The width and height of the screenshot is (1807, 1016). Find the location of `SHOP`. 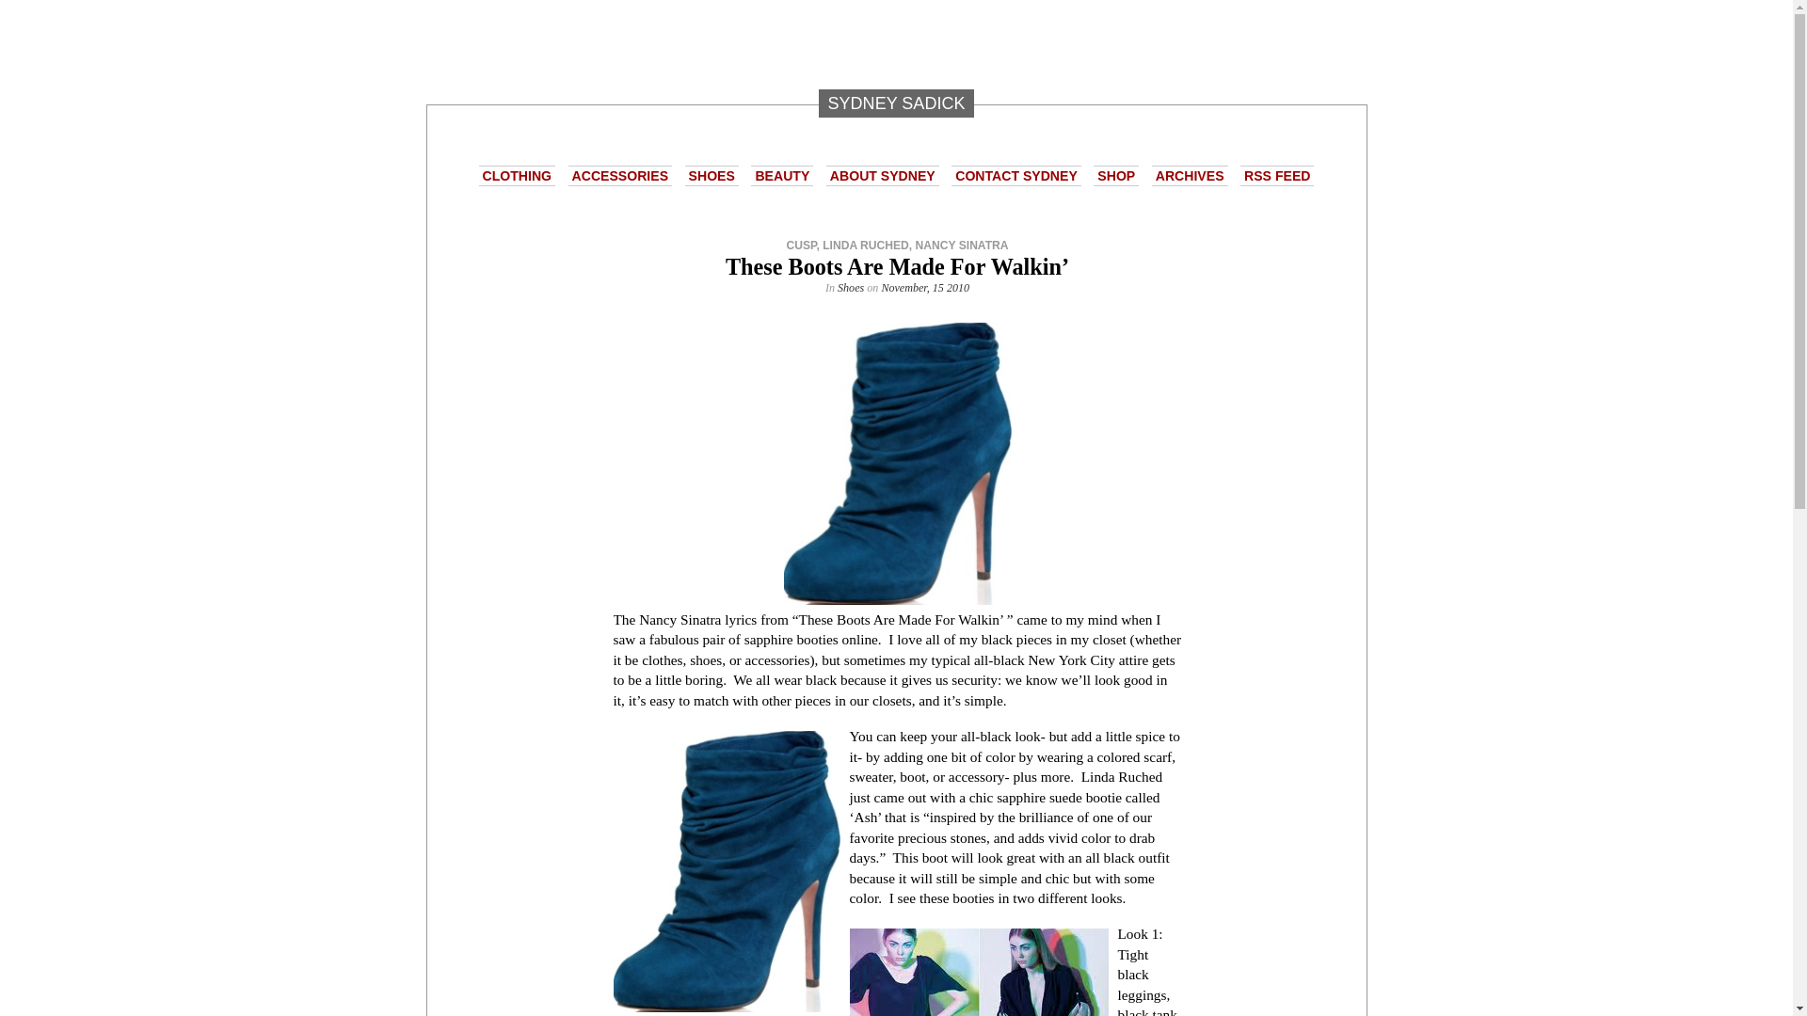

SHOP is located at coordinates (1115, 175).